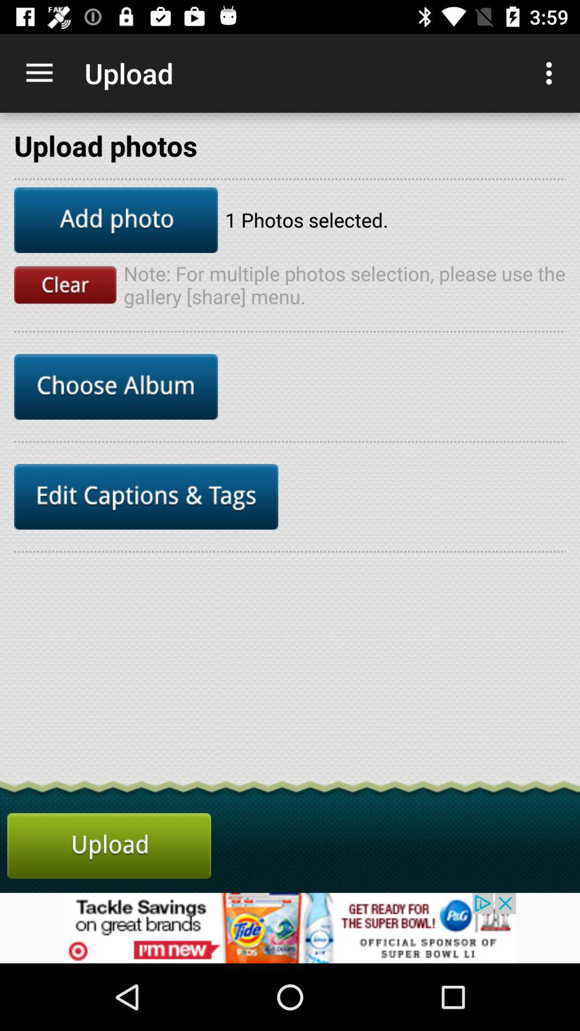  Describe the element at coordinates (109, 846) in the screenshot. I see `upload photo` at that location.